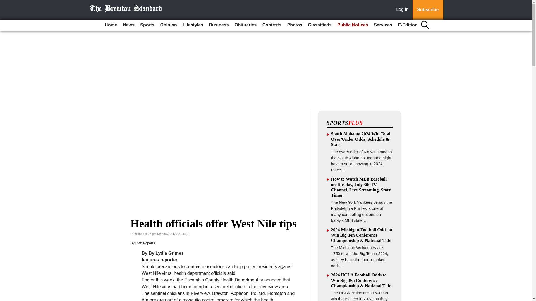 The image size is (536, 301). What do you see at coordinates (193, 25) in the screenshot?
I see `Lifestyles` at bounding box center [193, 25].